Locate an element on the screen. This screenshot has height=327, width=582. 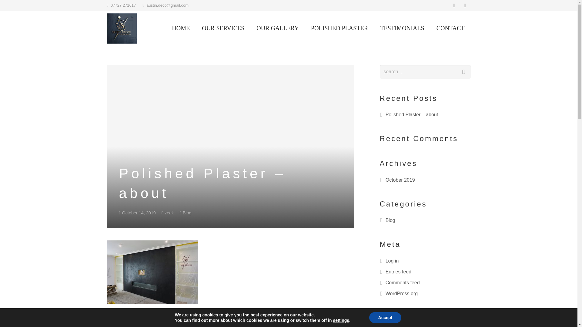
TESTIMONIALS is located at coordinates (402, 28).